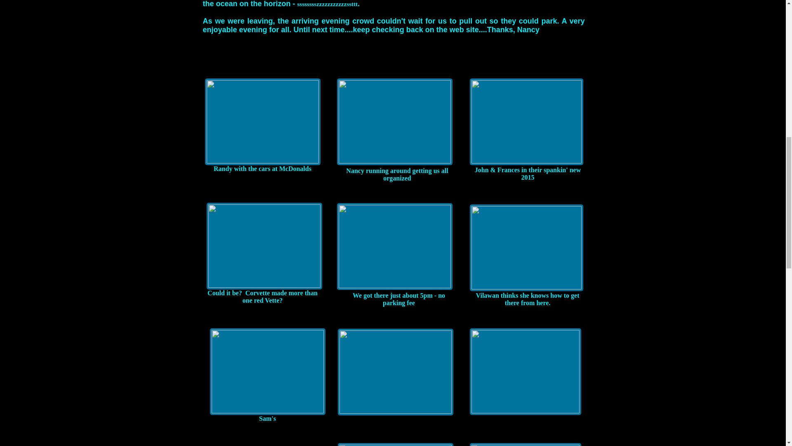 Image resolution: width=792 pixels, height=446 pixels. I want to click on 3-SAMS.JPG, so click(394, 121).